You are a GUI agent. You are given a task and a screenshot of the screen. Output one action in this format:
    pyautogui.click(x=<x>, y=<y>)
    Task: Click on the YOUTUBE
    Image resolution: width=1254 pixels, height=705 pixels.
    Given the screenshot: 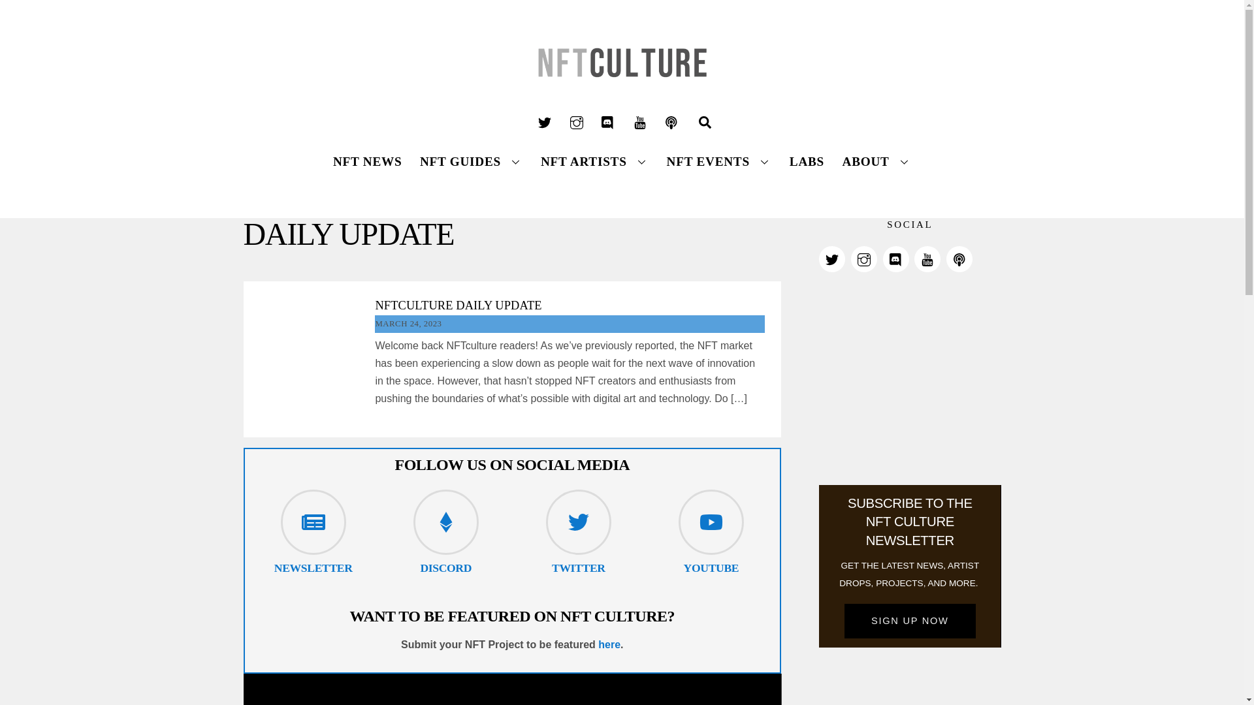 What is the action you would take?
    pyautogui.click(x=711, y=568)
    